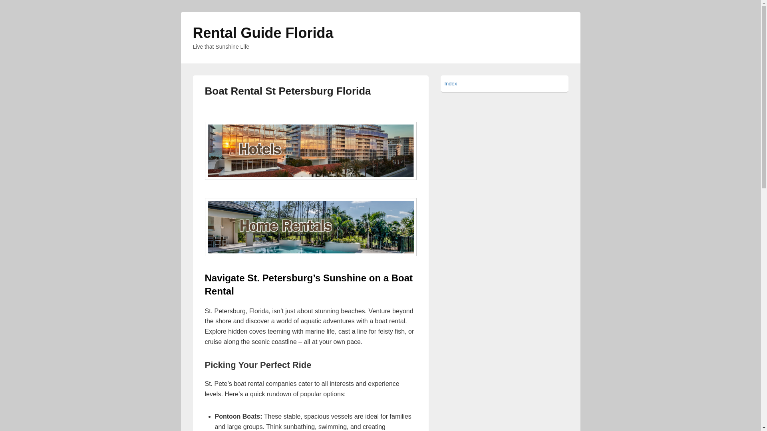  What do you see at coordinates (310, 227) in the screenshot?
I see `Florida Home Rentals` at bounding box center [310, 227].